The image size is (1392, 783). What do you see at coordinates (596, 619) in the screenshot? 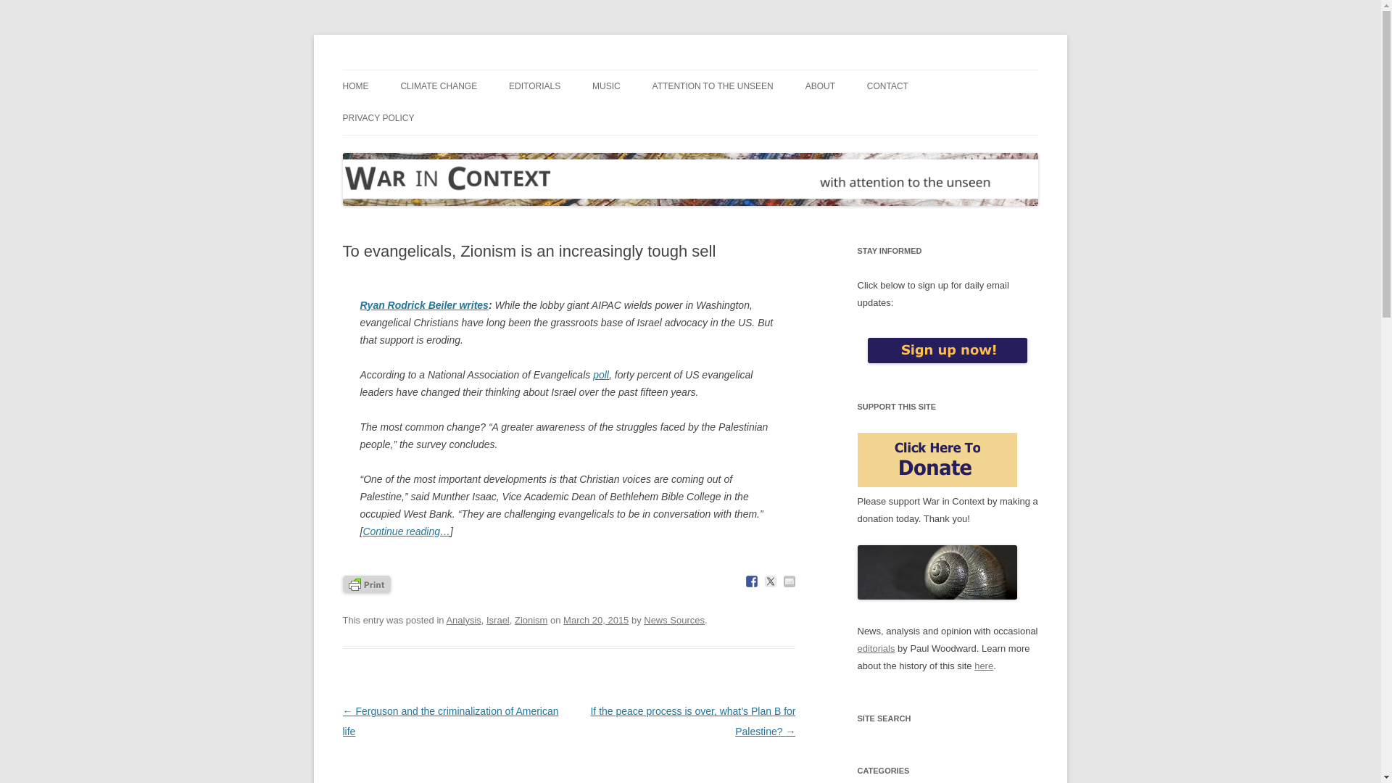
I see `March 20, 2015` at bounding box center [596, 619].